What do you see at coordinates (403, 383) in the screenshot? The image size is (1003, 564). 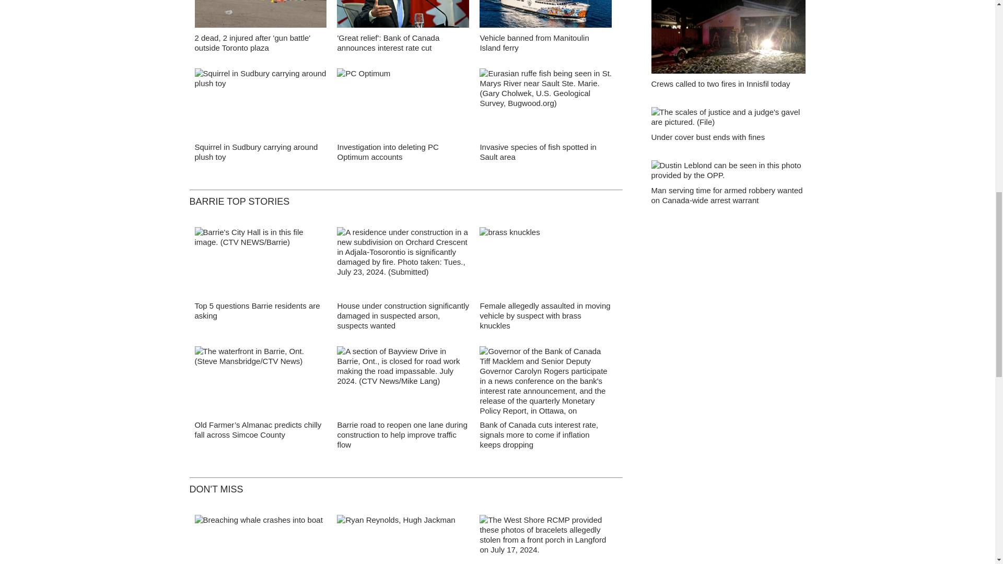 I see `Bayview Drive construction` at bounding box center [403, 383].